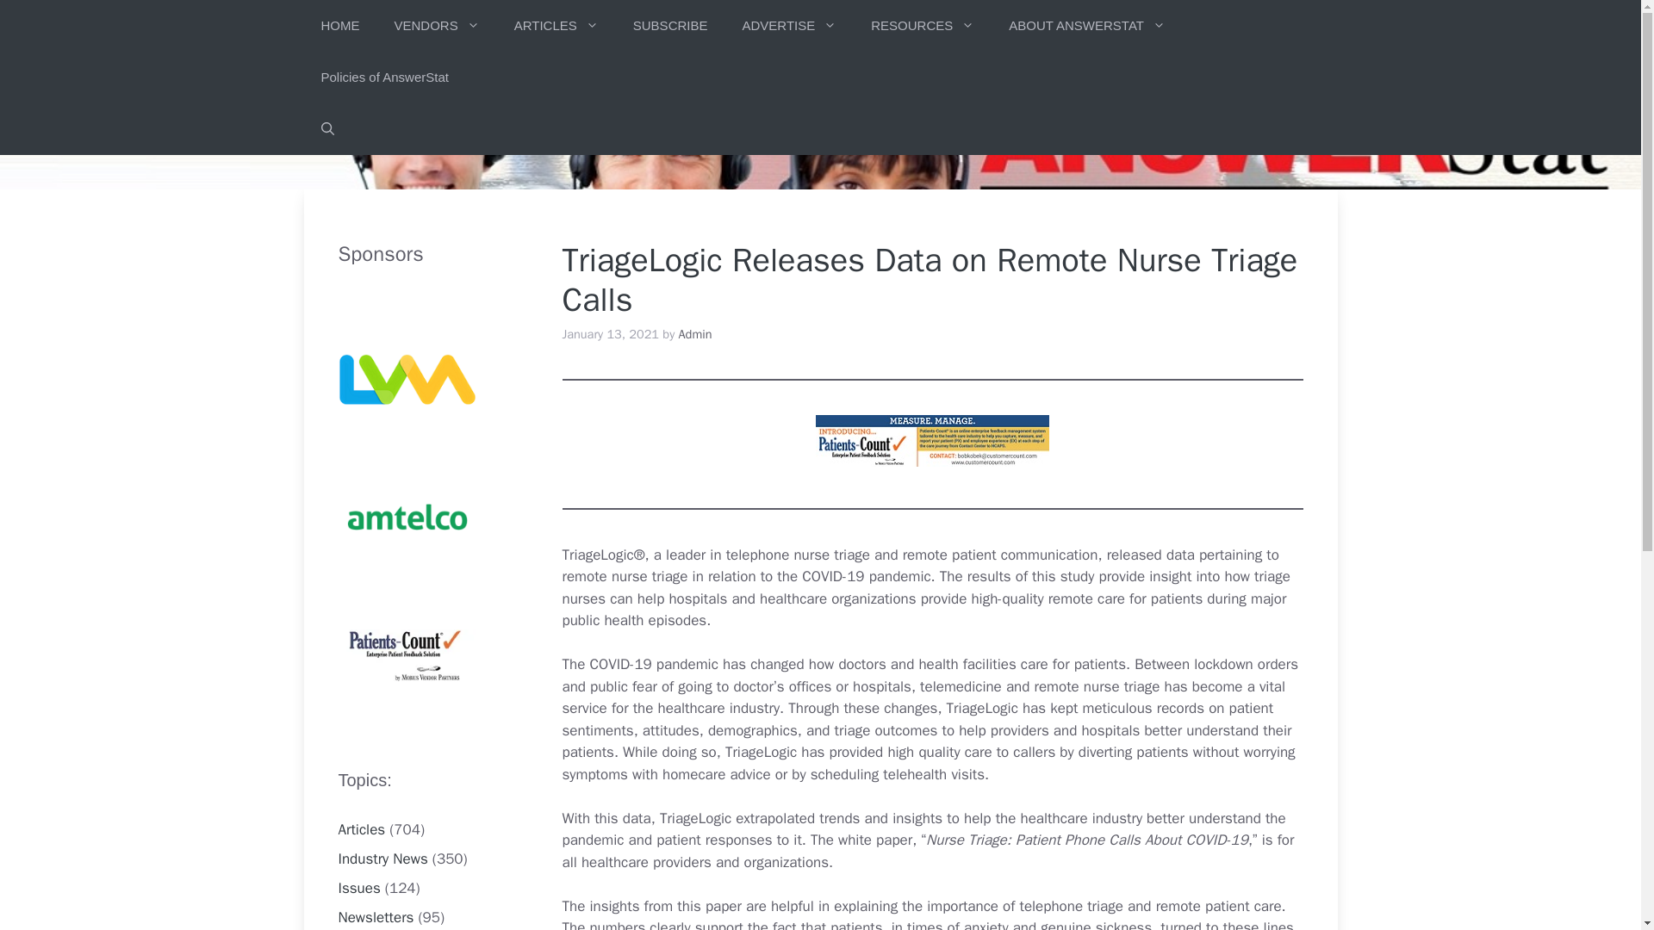 The height and width of the screenshot is (930, 1654). What do you see at coordinates (1086, 26) in the screenshot?
I see `ABOUT ANSWERSTAT` at bounding box center [1086, 26].